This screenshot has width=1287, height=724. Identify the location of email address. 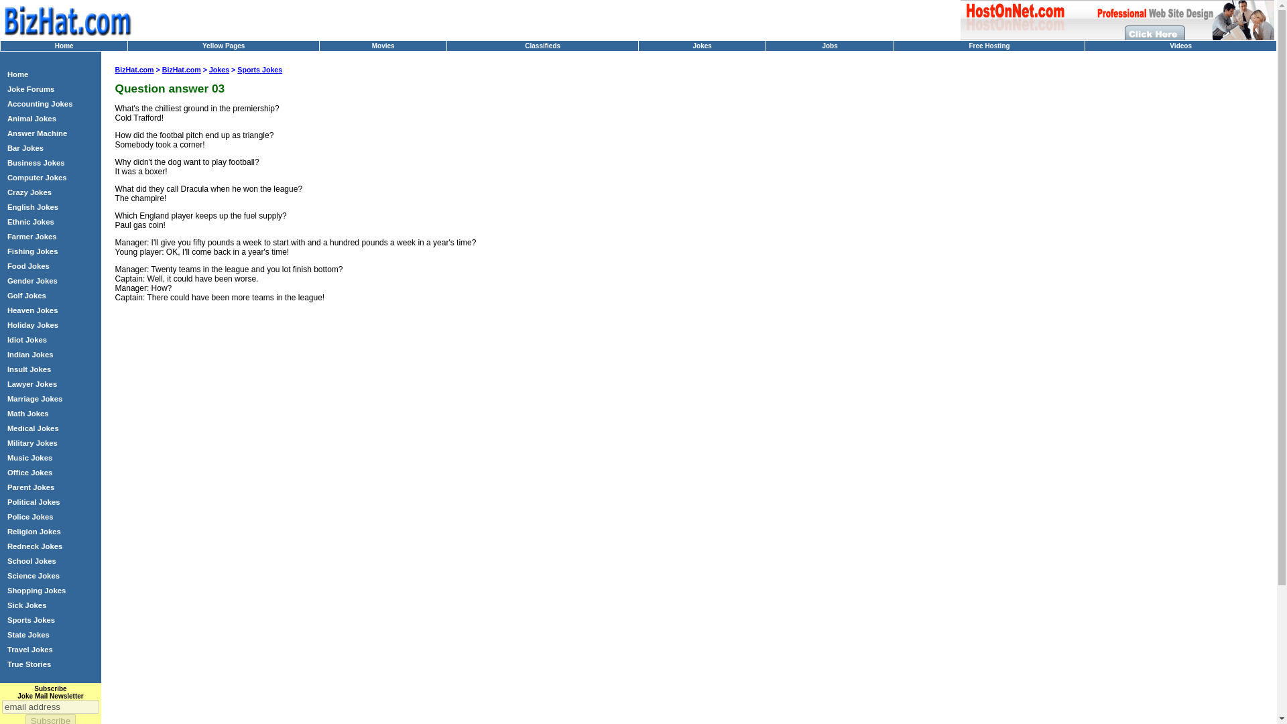
(50, 707).